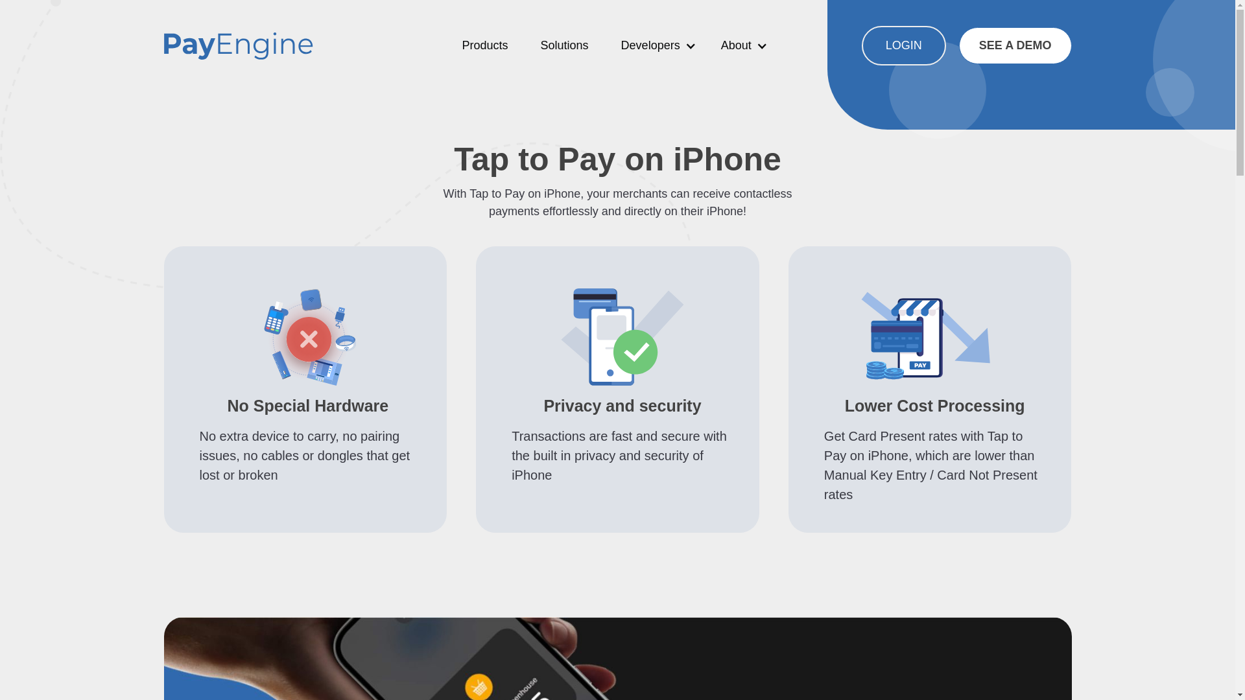 The height and width of the screenshot is (700, 1245). What do you see at coordinates (904, 45) in the screenshot?
I see `LOGIN` at bounding box center [904, 45].